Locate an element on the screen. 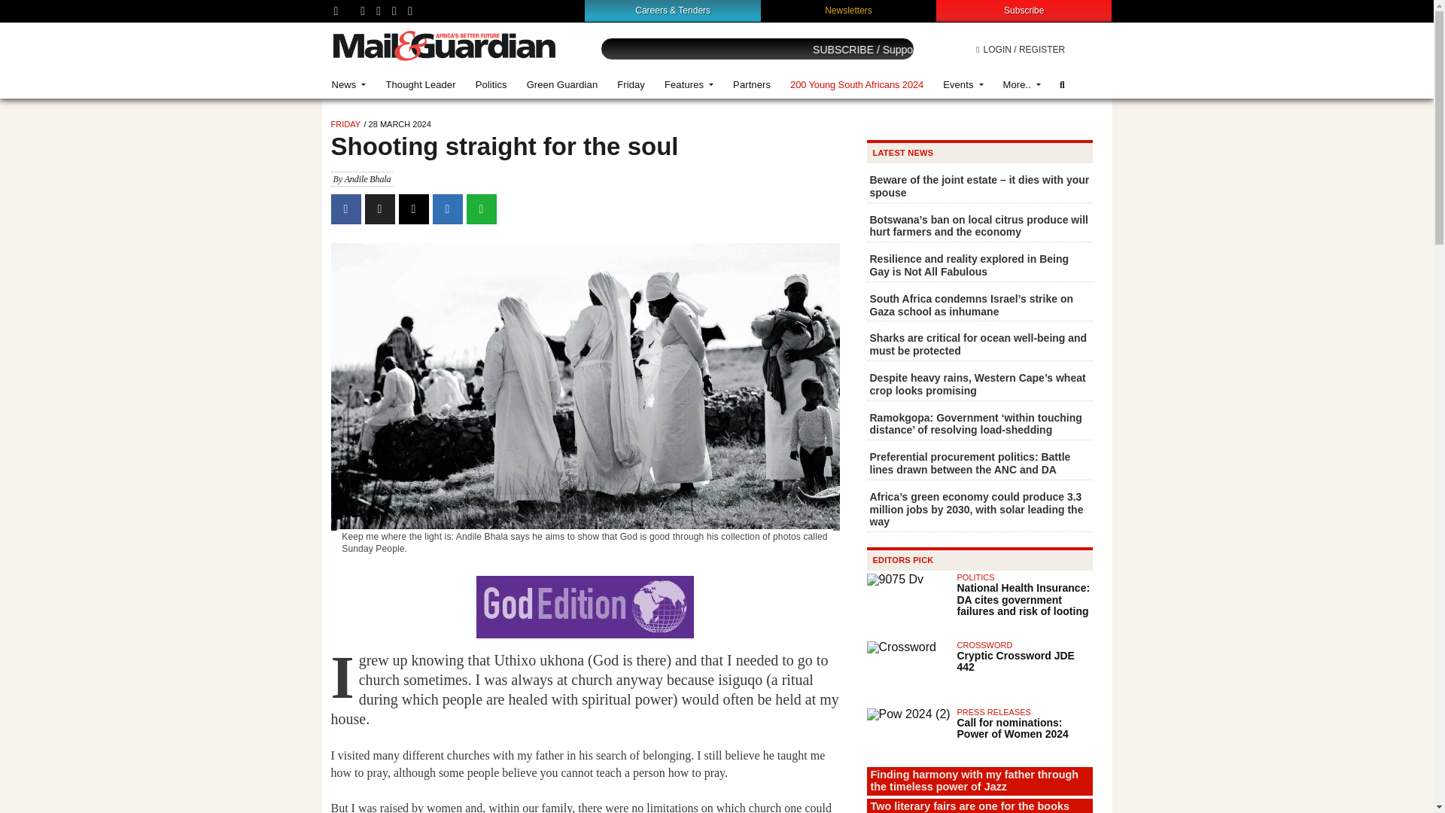 This screenshot has width=1445, height=813. Friday is located at coordinates (631, 84).